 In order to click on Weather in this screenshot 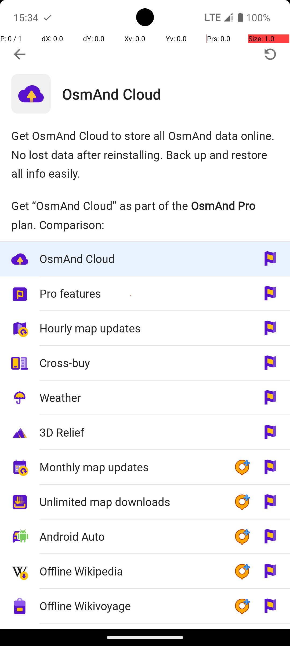, I will do `click(131, 397)`.